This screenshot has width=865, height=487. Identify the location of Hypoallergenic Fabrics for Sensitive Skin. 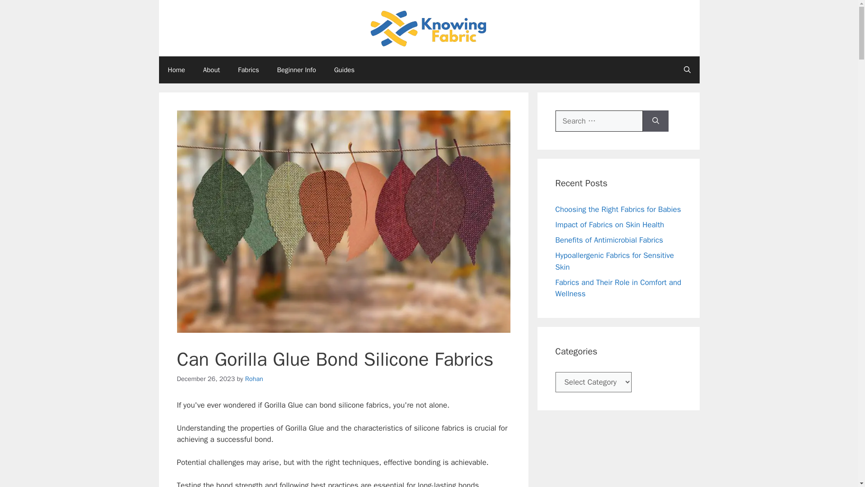
(615, 261).